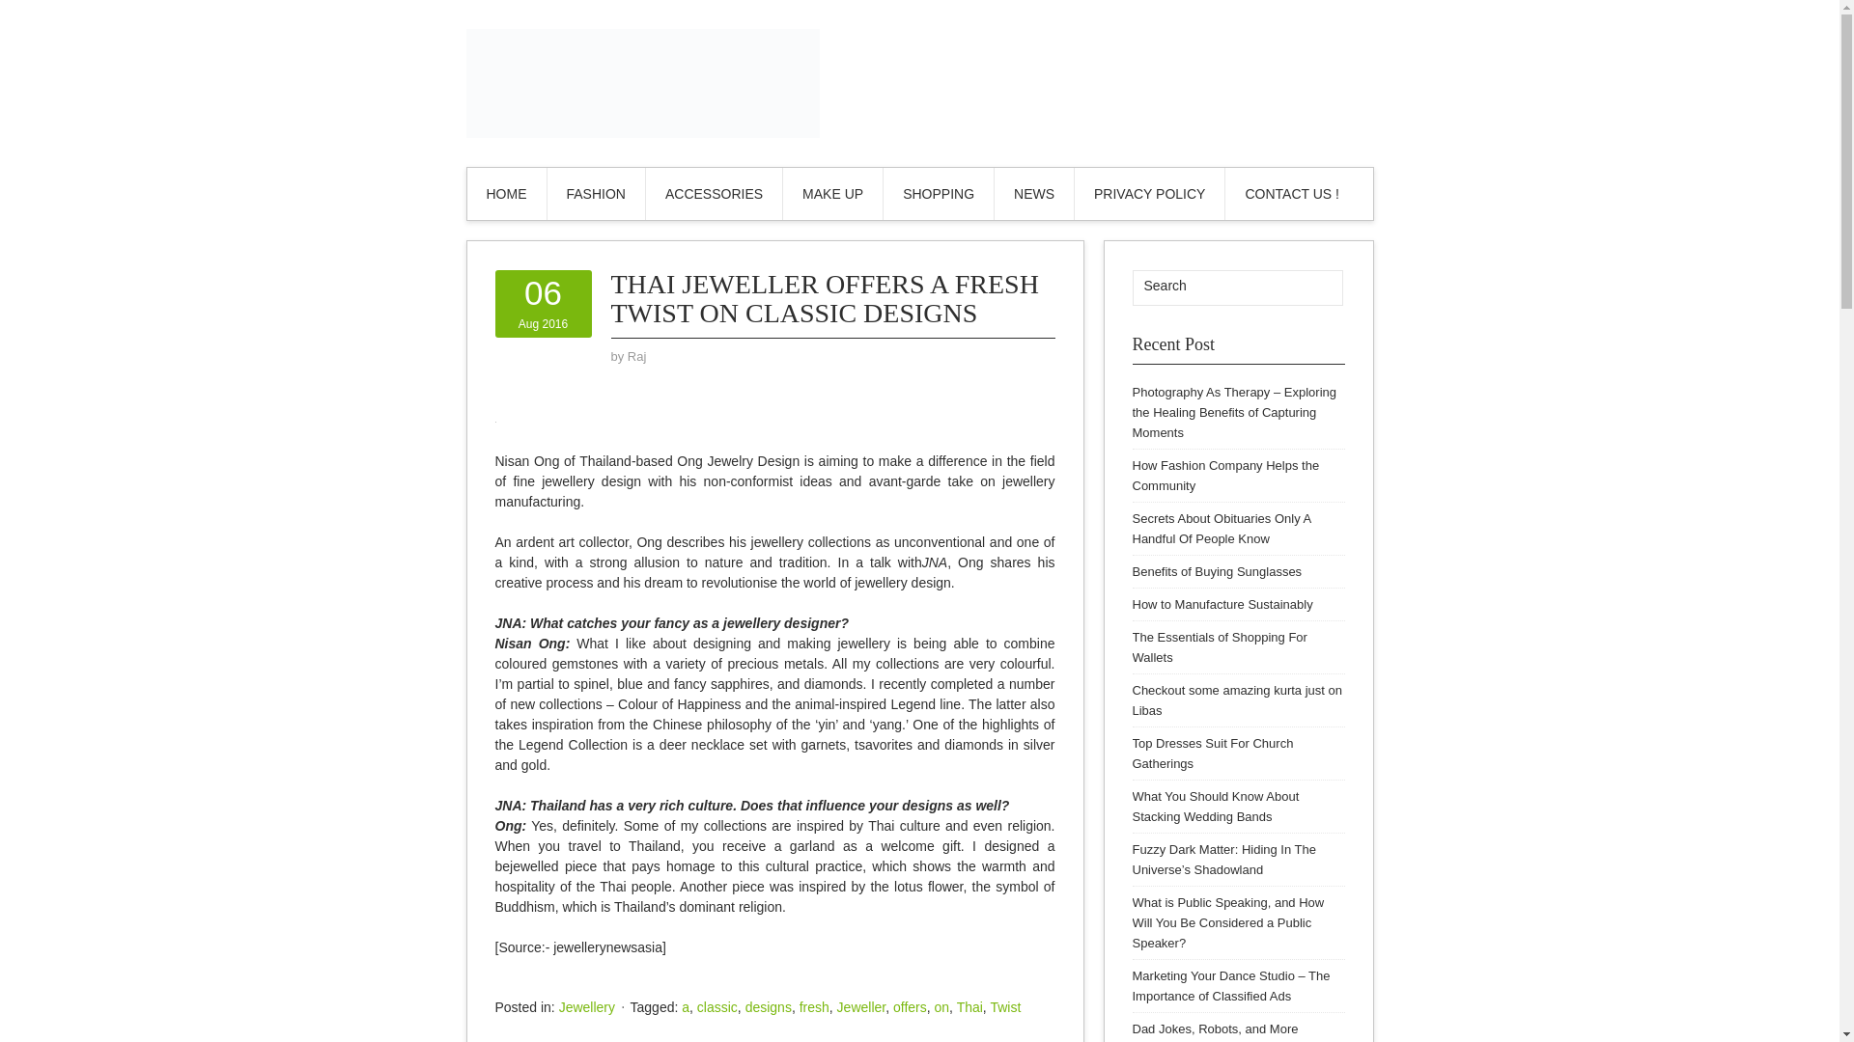 Image resolution: width=1854 pixels, height=1042 pixels. I want to click on SHOPPING, so click(768, 1006).